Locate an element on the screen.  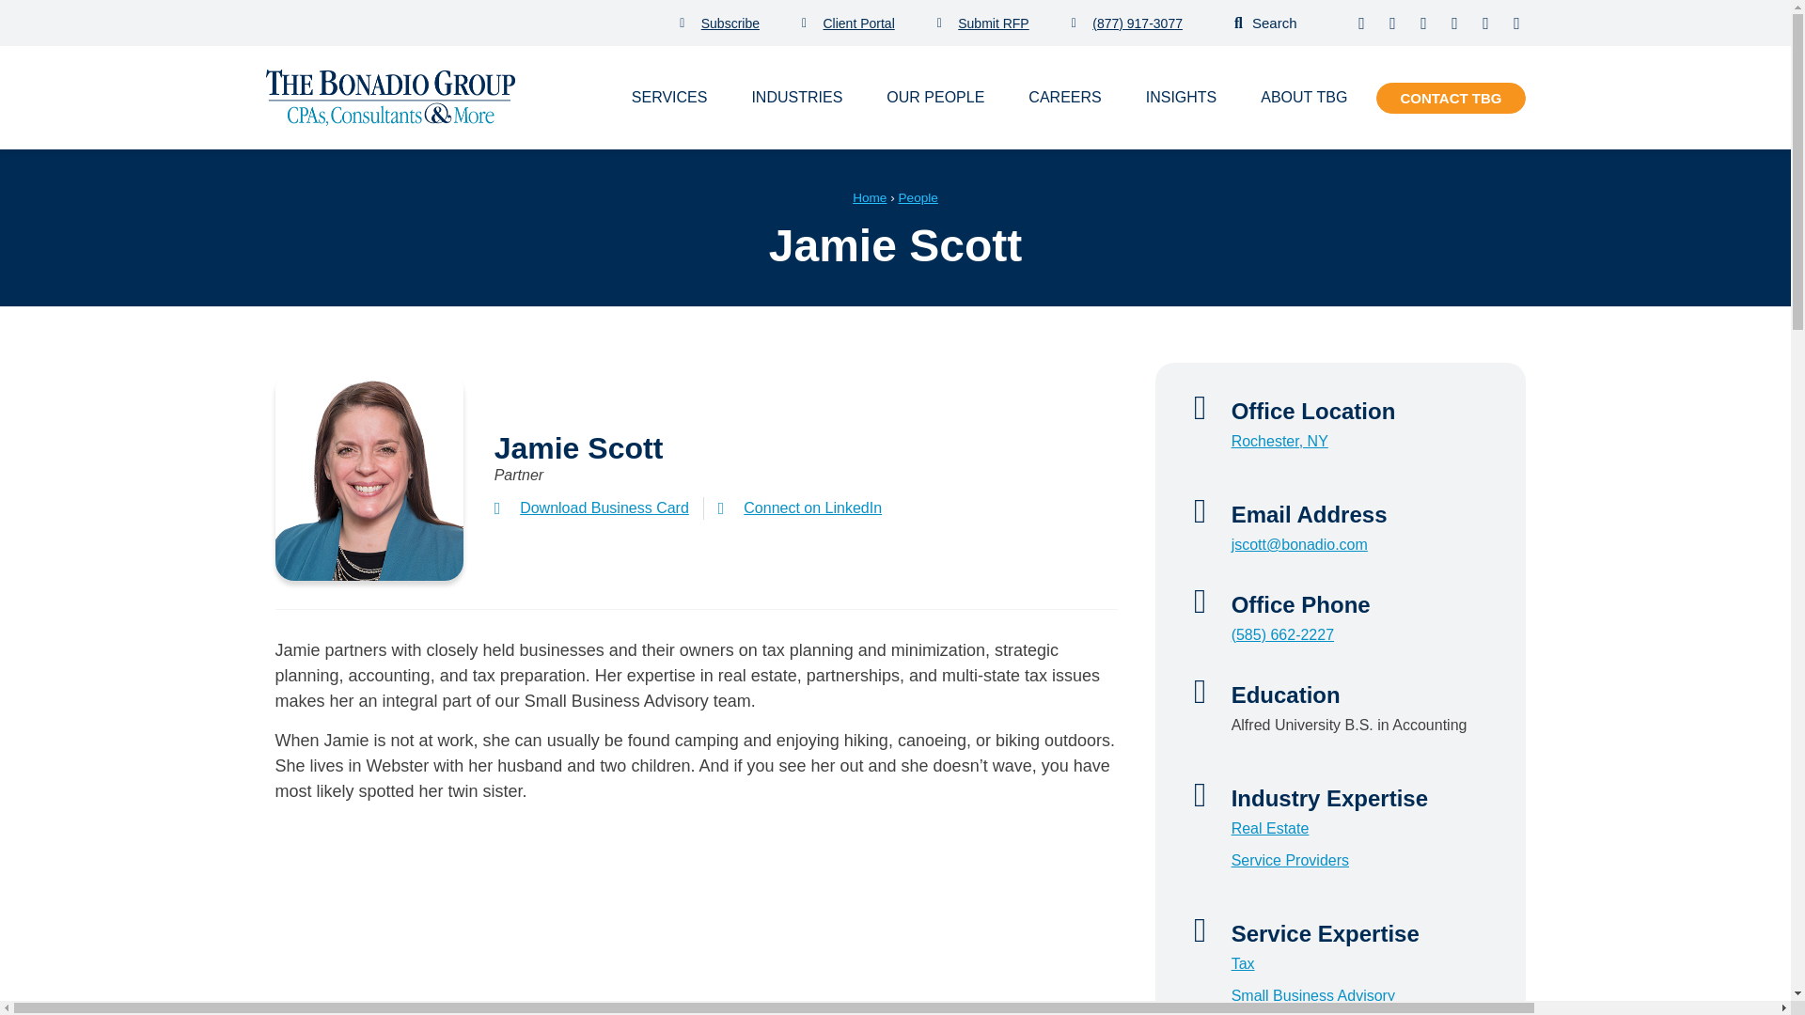
Submit RFP is located at coordinates (982, 22).